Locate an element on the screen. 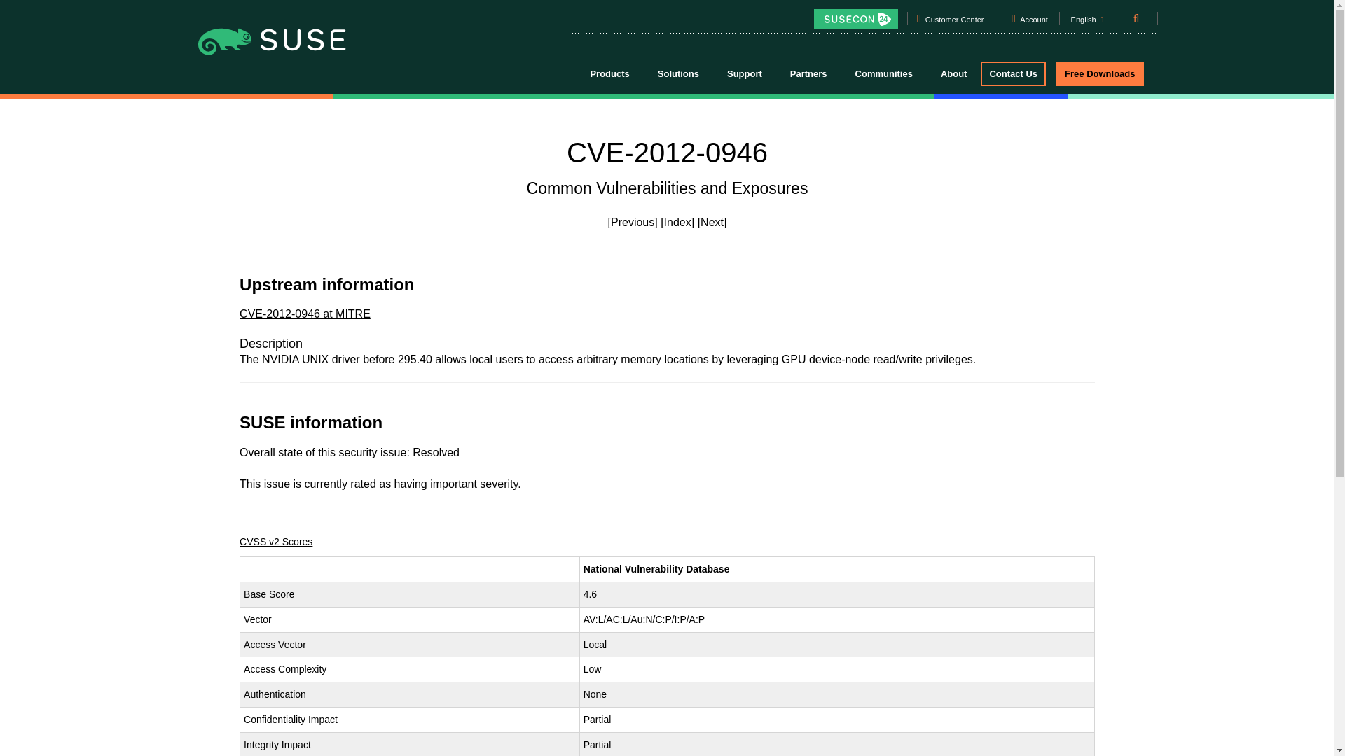 The height and width of the screenshot is (756, 1345). Customer Center is located at coordinates (954, 22).